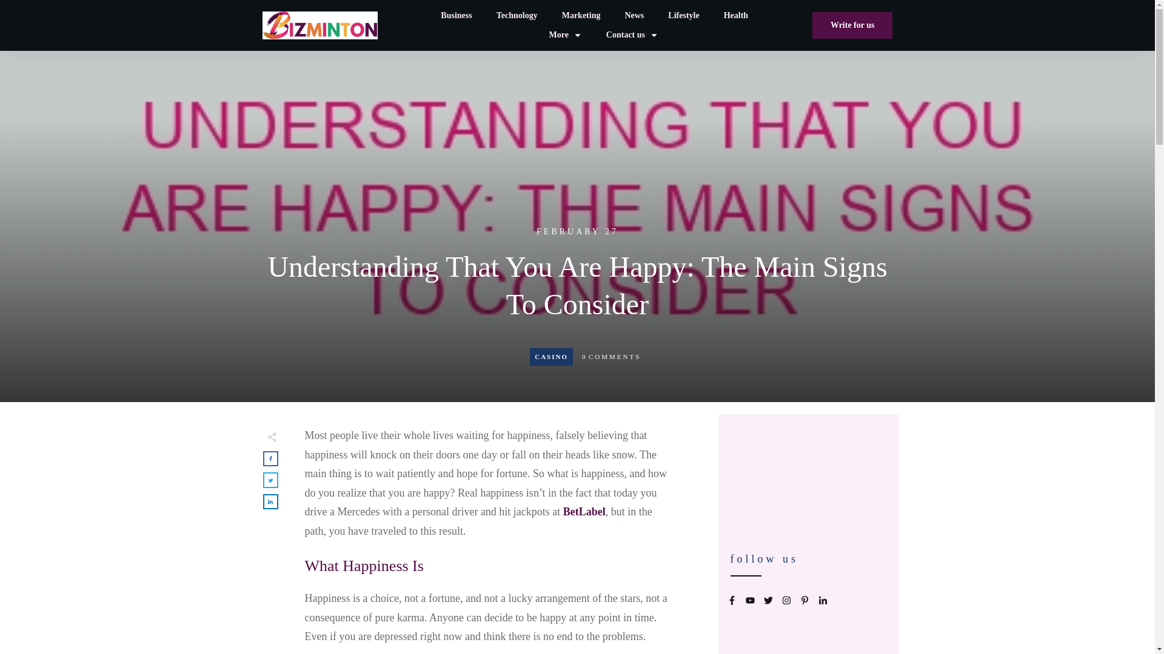 Image resolution: width=1164 pixels, height=654 pixels. I want to click on News, so click(634, 15).